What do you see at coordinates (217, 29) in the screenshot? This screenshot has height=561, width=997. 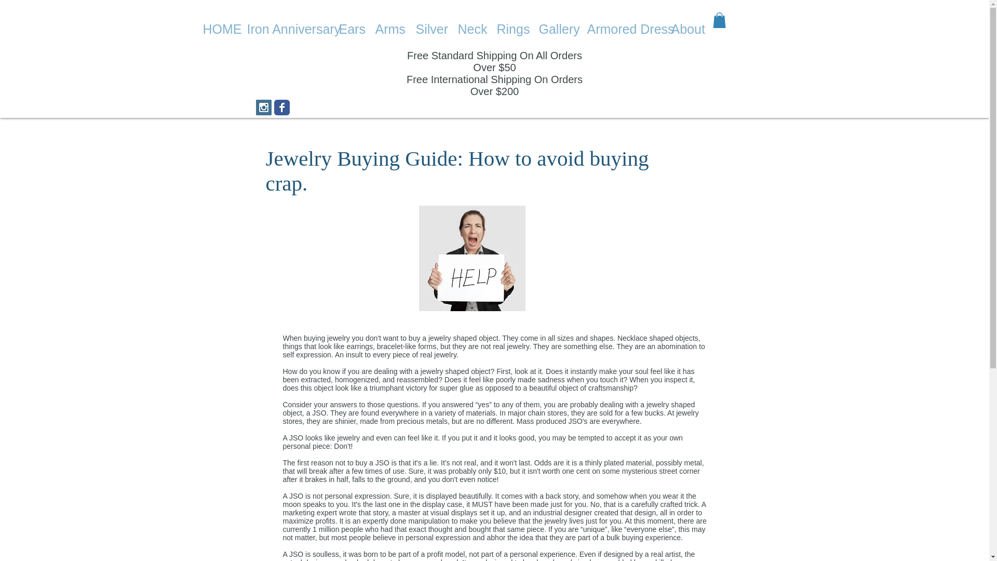 I see `HOME` at bounding box center [217, 29].